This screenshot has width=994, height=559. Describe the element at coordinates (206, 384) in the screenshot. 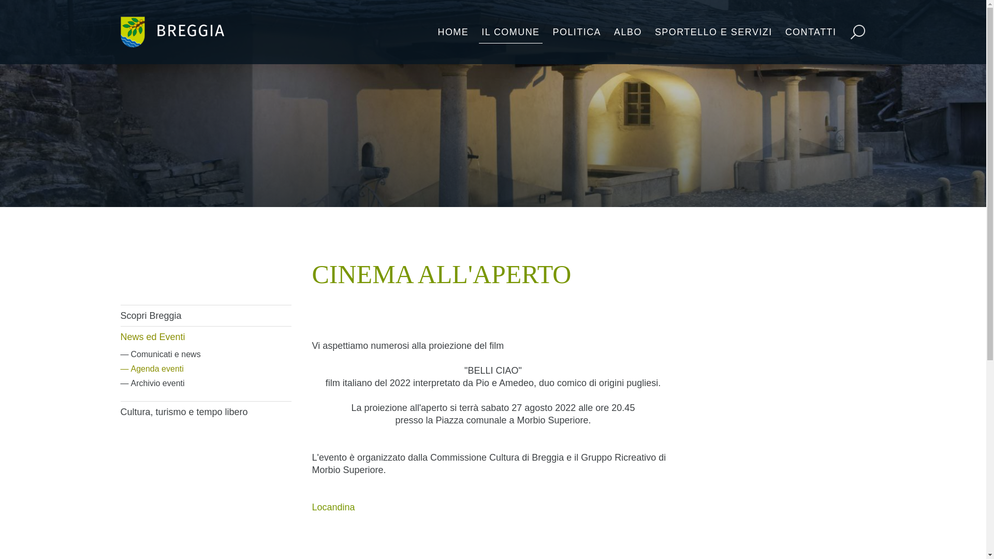

I see `Archivio eventi` at that location.